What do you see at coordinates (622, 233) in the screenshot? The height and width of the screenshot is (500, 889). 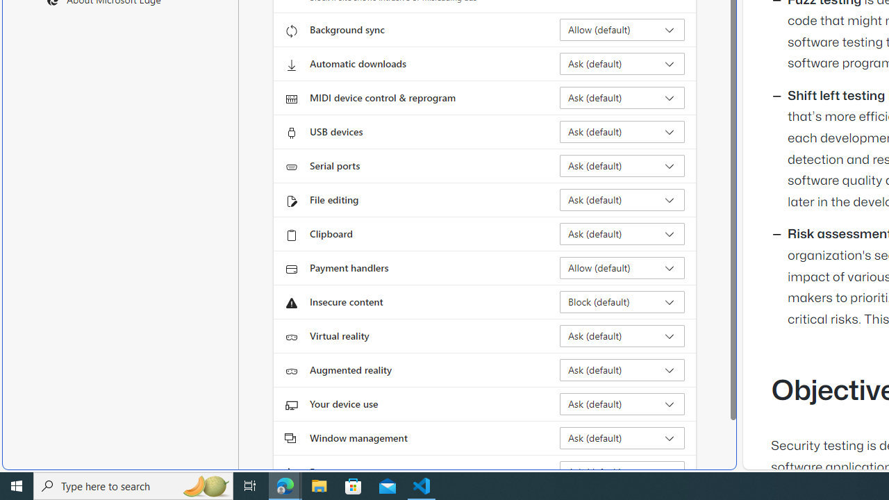 I see `Clipboard Ask (default)` at bounding box center [622, 233].